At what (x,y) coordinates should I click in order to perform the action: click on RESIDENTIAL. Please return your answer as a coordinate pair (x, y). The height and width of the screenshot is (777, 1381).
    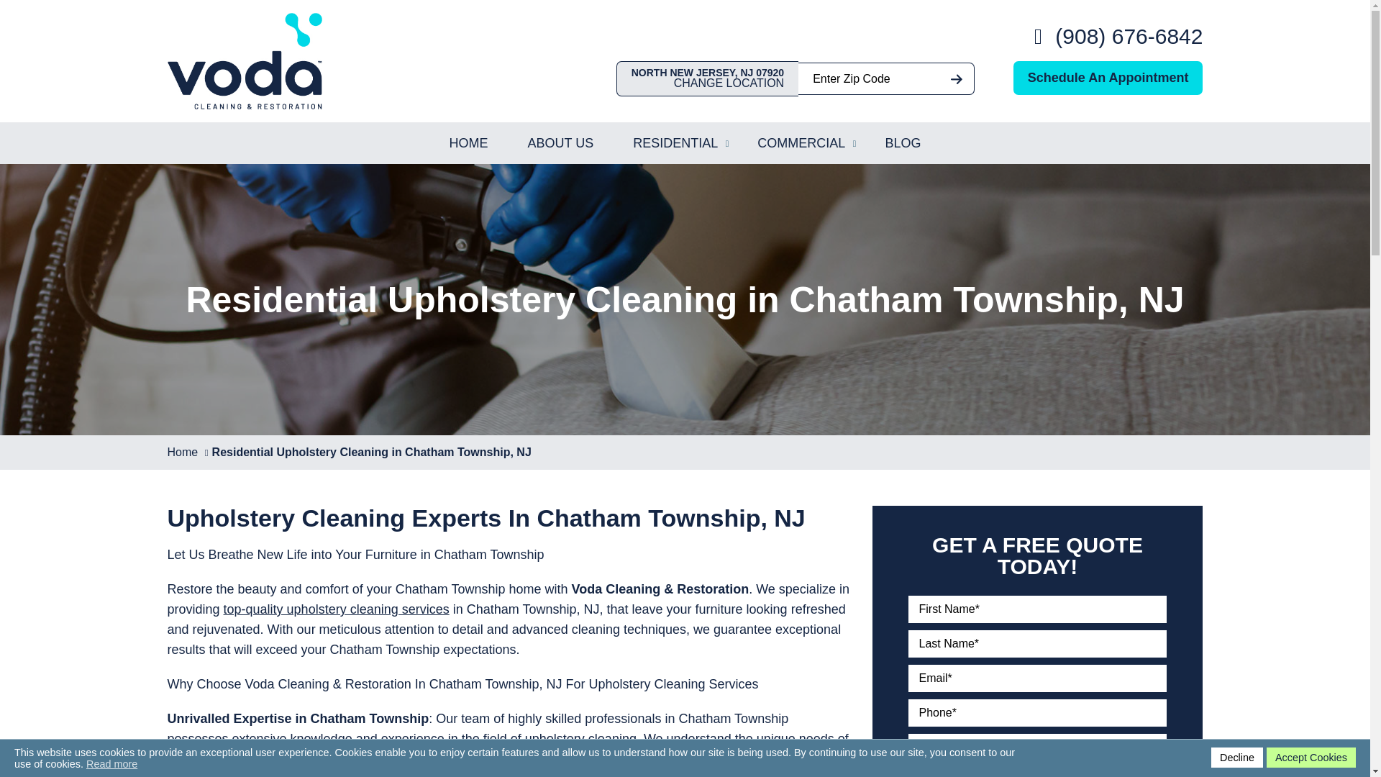
    Looking at the image, I should click on (675, 142).